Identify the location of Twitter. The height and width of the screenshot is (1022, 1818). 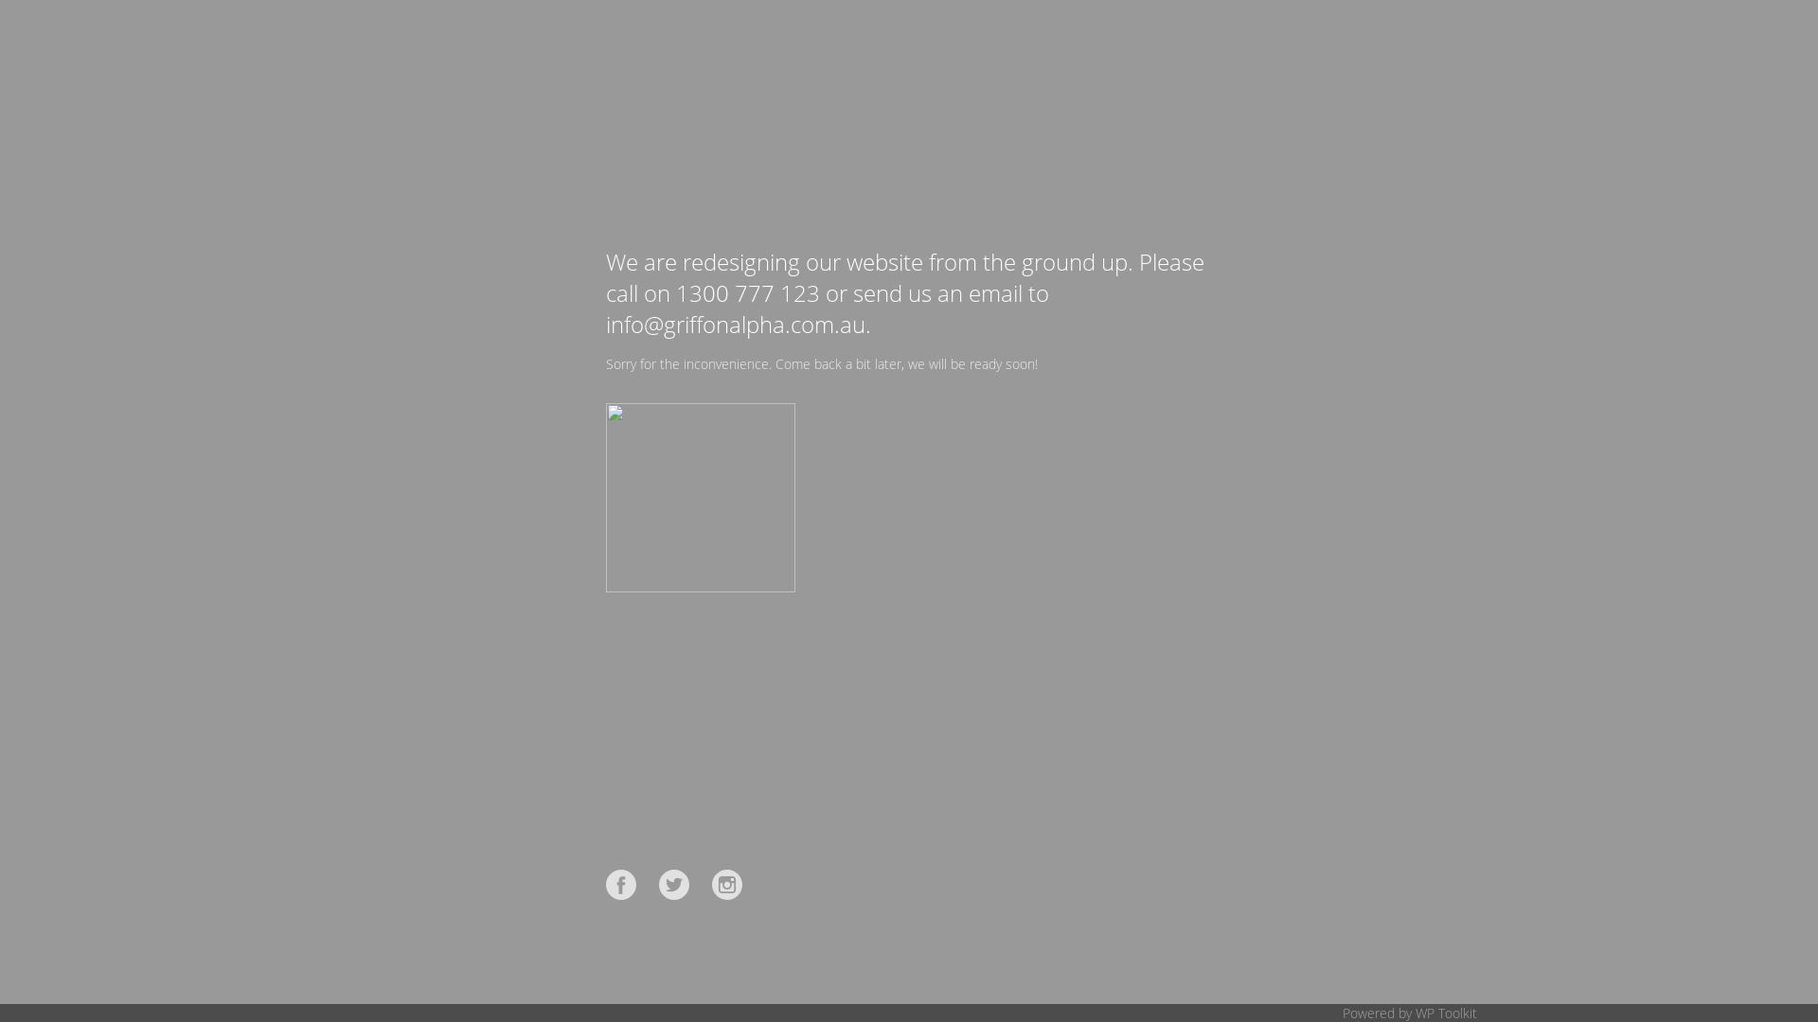
(674, 885).